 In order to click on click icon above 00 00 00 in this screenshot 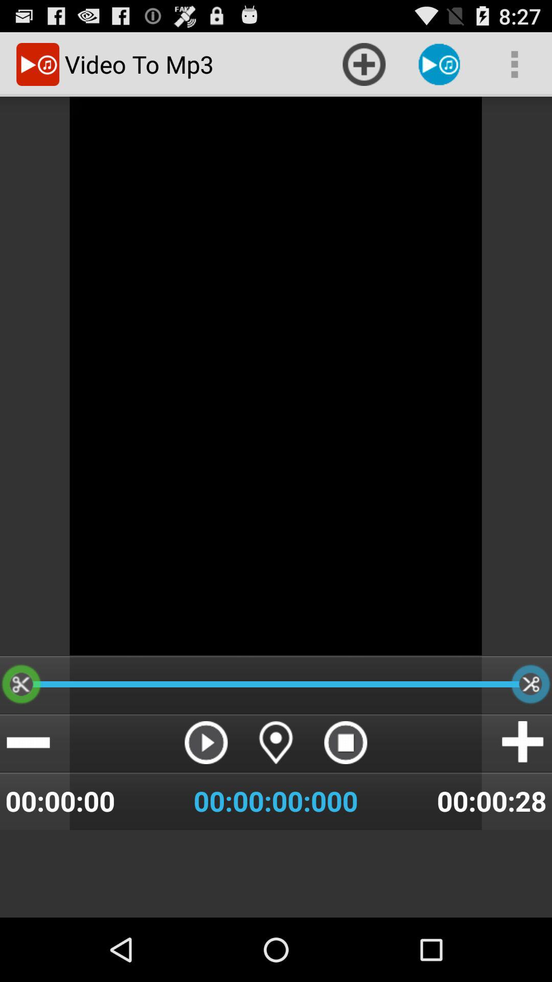, I will do `click(346, 743)`.